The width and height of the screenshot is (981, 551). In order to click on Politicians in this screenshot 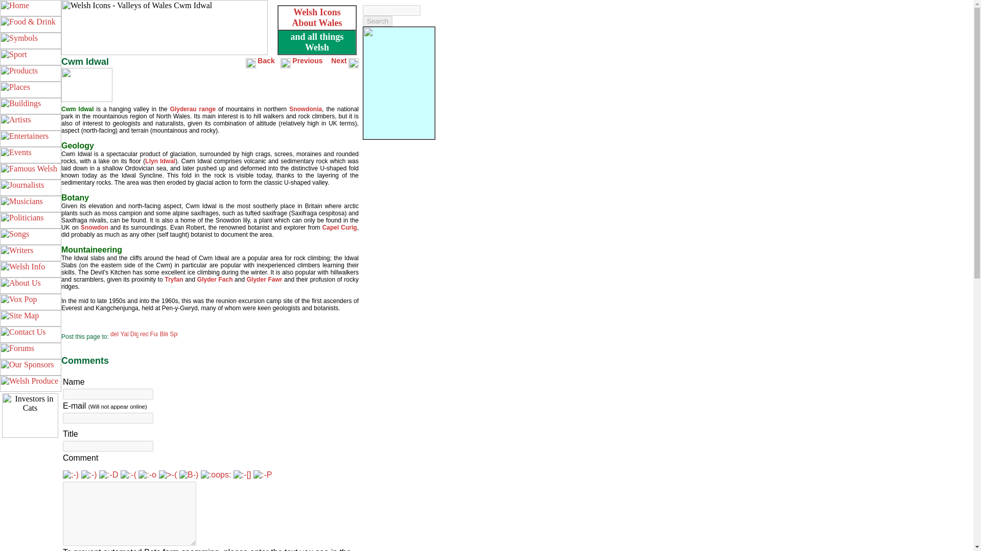, I will do `click(31, 220)`.